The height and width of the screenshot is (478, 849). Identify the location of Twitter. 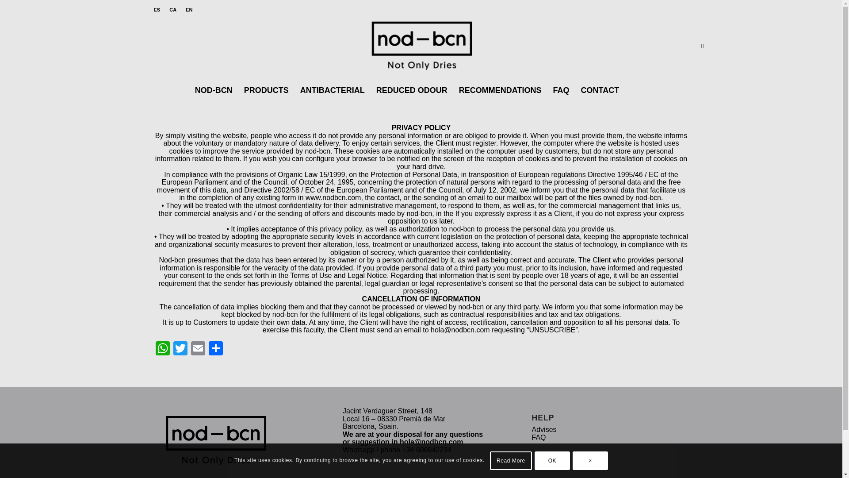
(180, 349).